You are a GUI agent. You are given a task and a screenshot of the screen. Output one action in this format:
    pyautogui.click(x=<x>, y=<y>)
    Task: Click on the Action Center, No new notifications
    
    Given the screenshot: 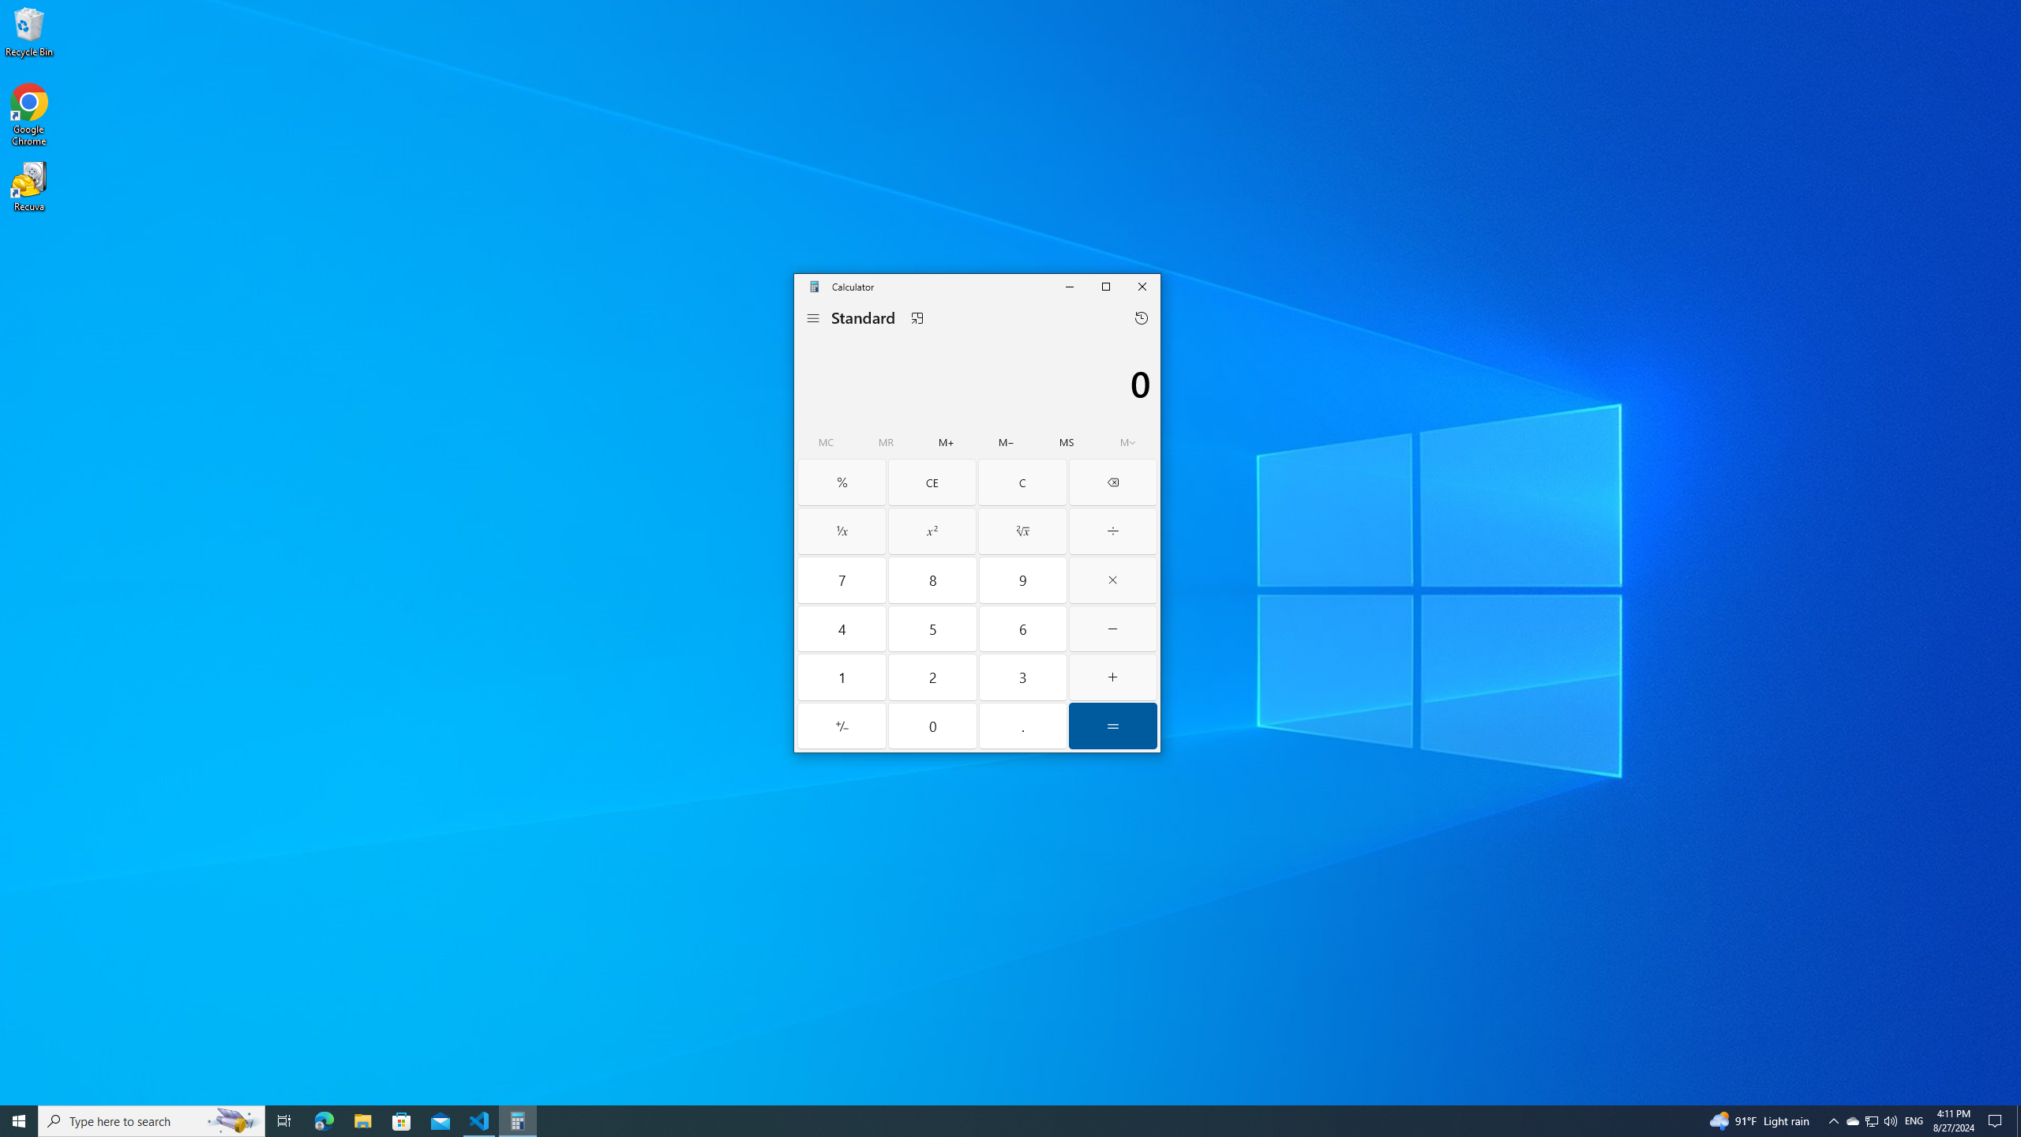 What is the action you would take?
    pyautogui.click(x=1997, y=1121)
    